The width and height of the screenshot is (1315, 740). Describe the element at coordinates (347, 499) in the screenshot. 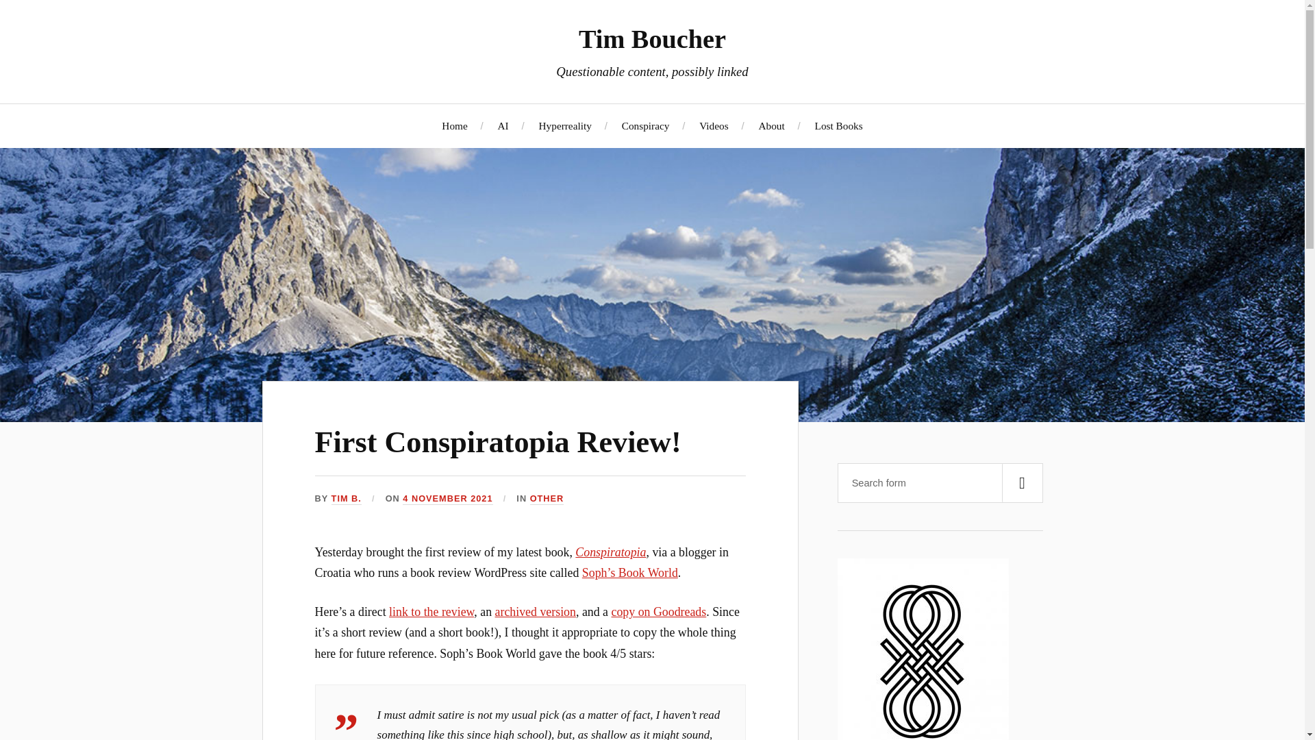

I see `Posts by Tim B.` at that location.